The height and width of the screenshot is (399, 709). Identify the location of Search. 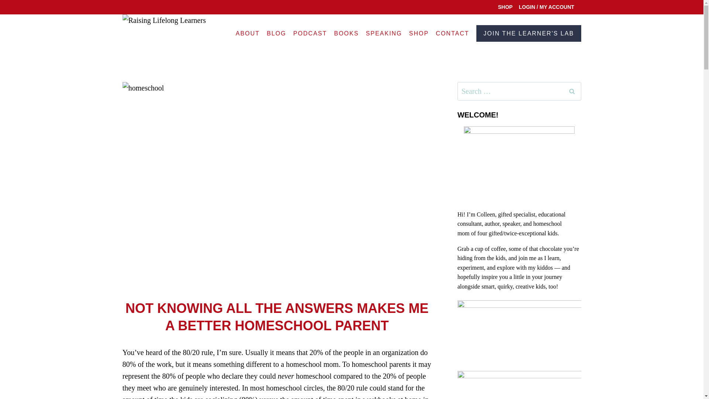
(572, 91).